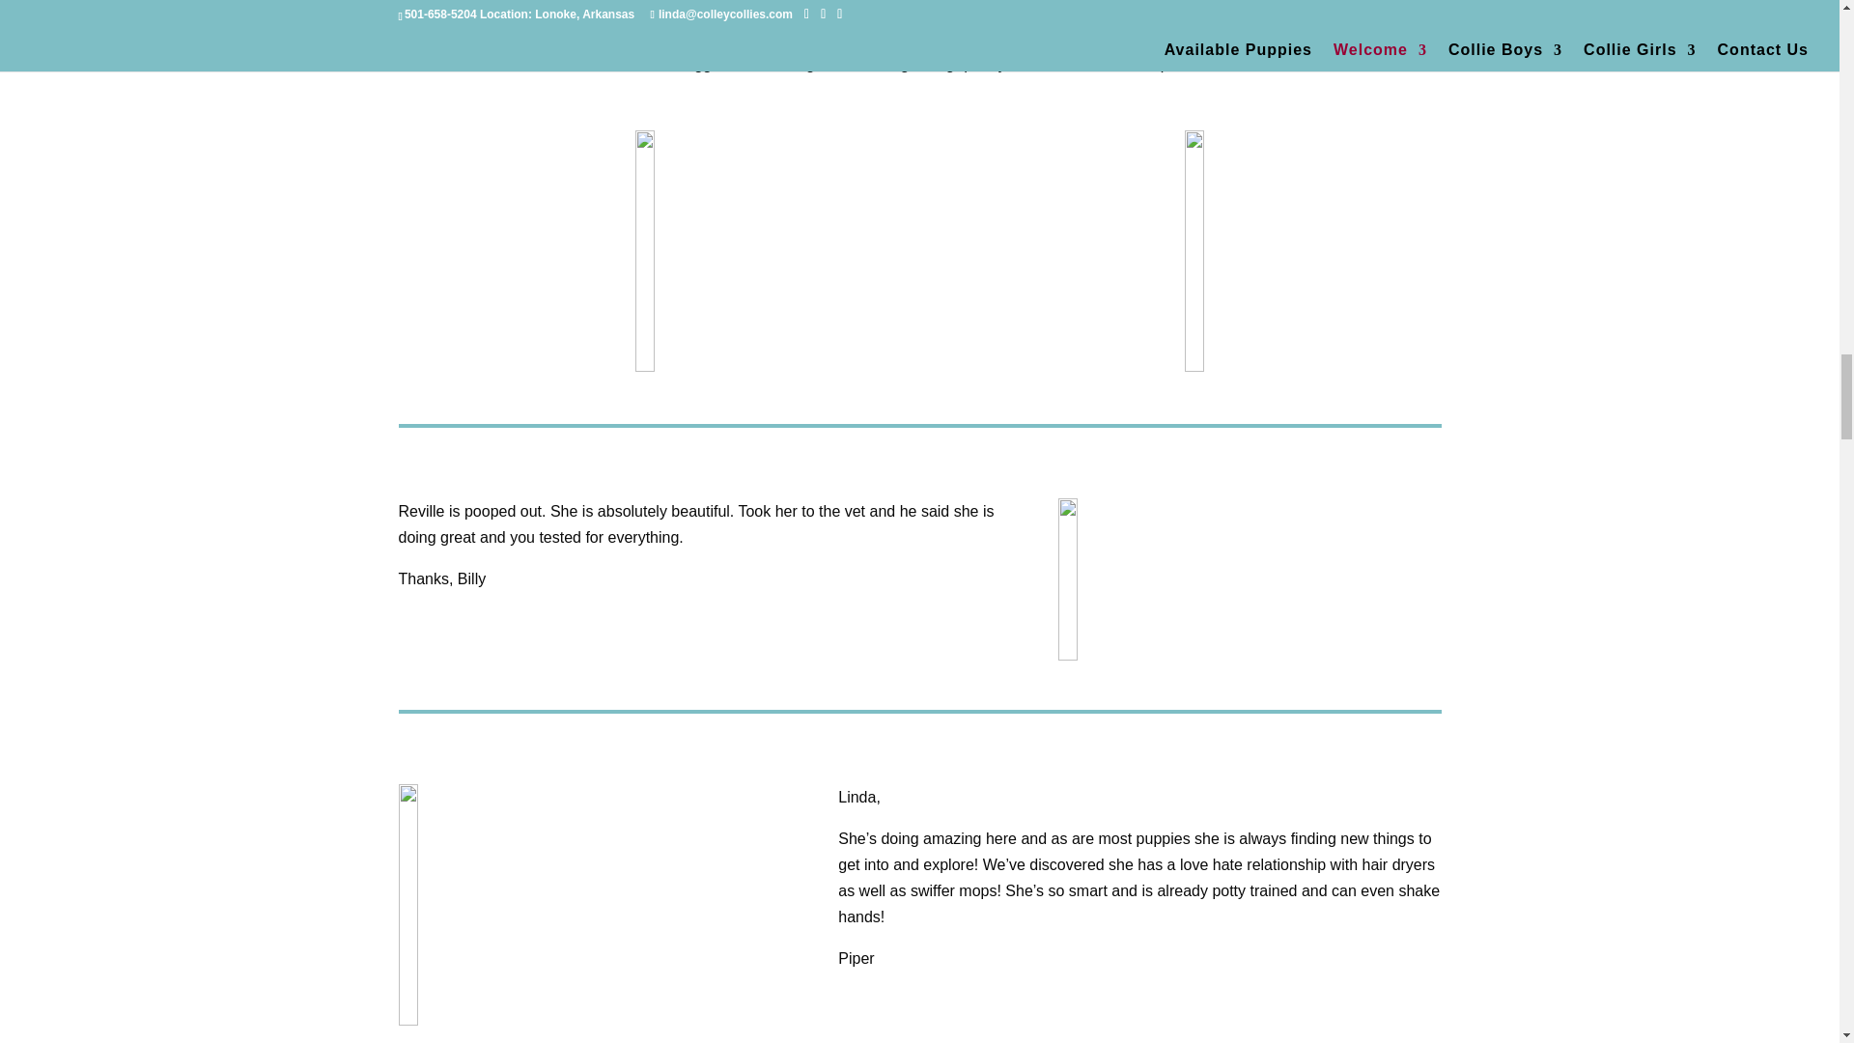  What do you see at coordinates (1194, 251) in the screenshot?
I see `5-LorraineMaggie2` at bounding box center [1194, 251].